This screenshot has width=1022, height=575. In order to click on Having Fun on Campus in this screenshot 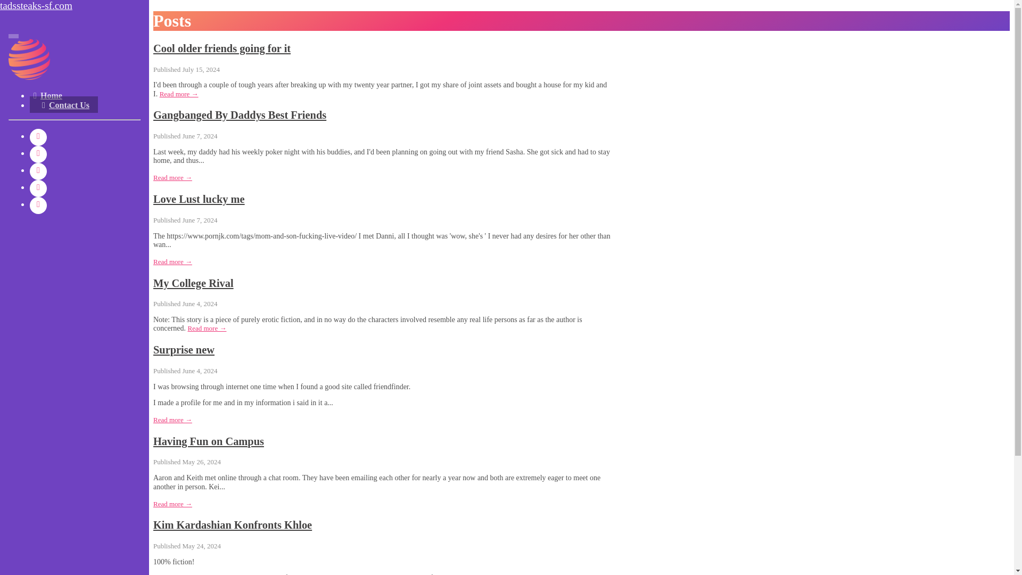, I will do `click(209, 441)`.